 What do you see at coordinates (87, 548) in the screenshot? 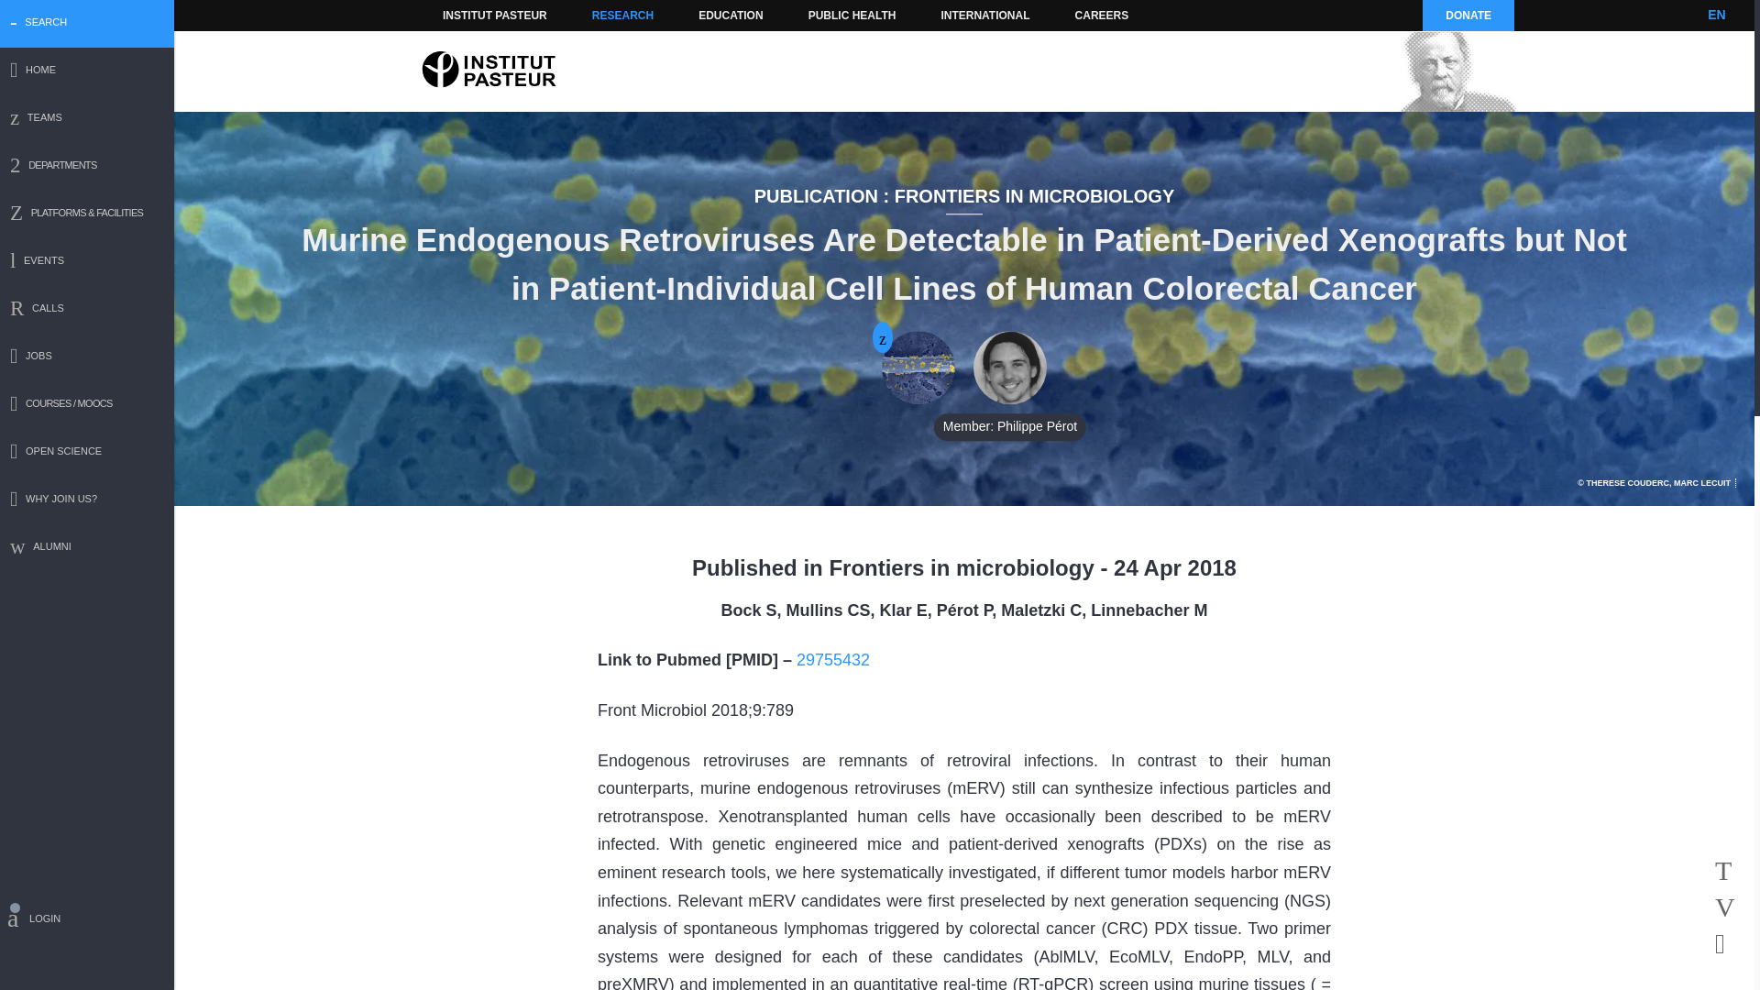
I see `ALUMNI` at bounding box center [87, 548].